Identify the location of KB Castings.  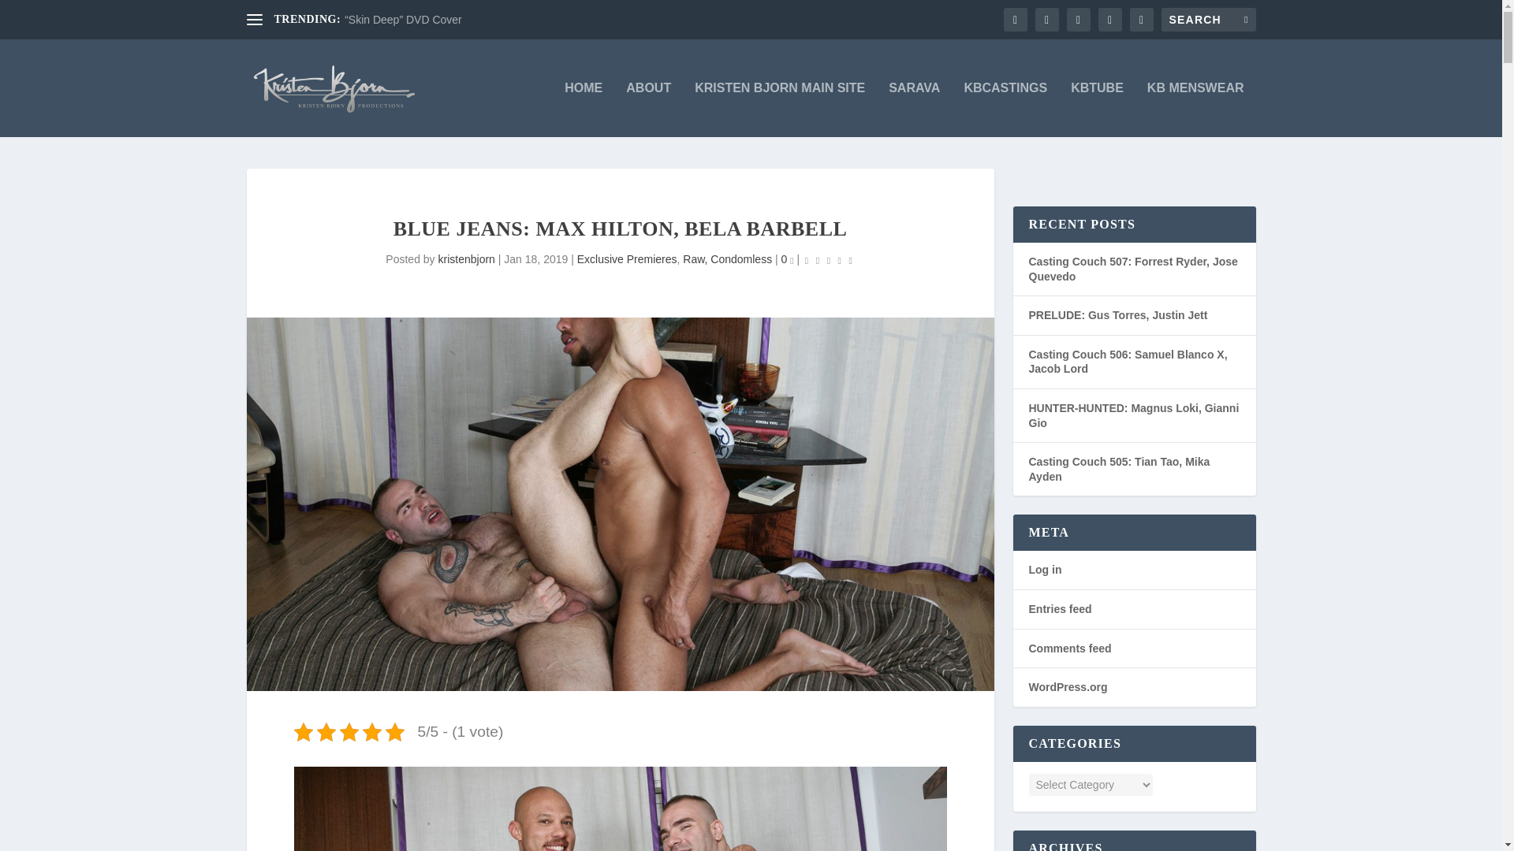
(1005, 109).